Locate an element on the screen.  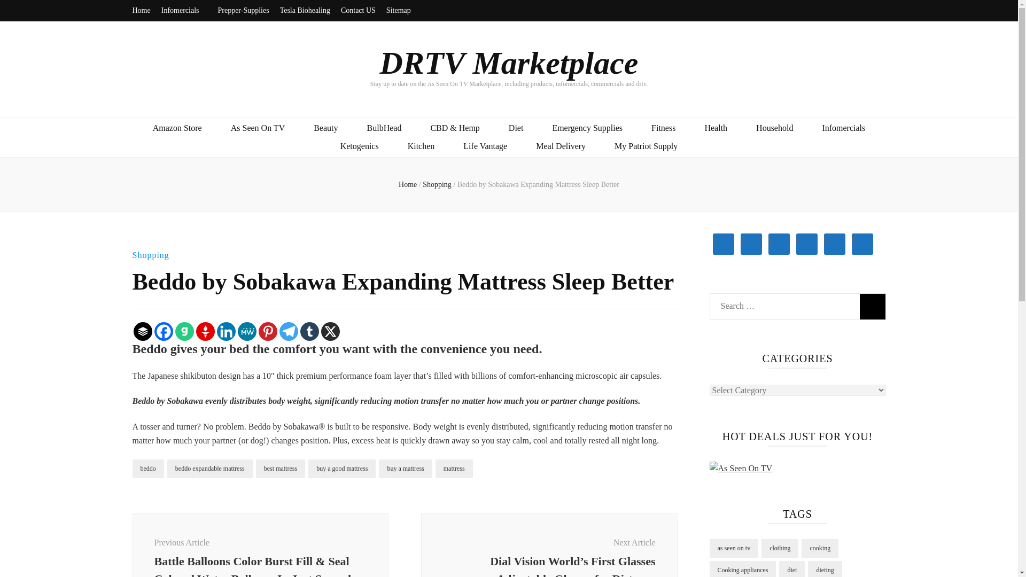
Search is located at coordinates (872, 307).